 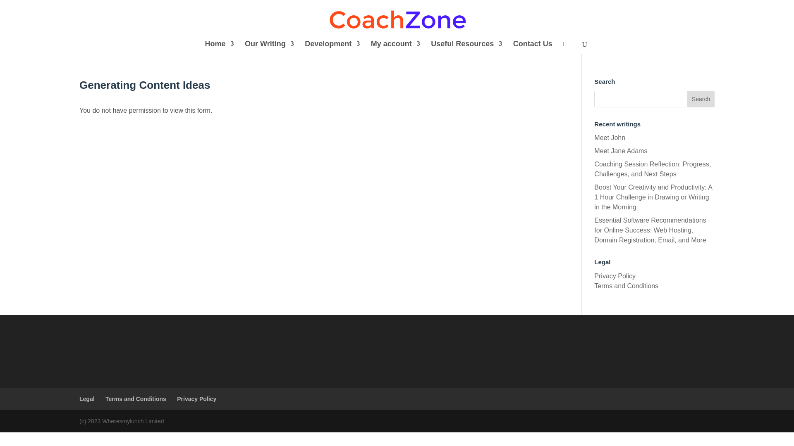 What do you see at coordinates (395, 47) in the screenshot?
I see `My account` at bounding box center [395, 47].